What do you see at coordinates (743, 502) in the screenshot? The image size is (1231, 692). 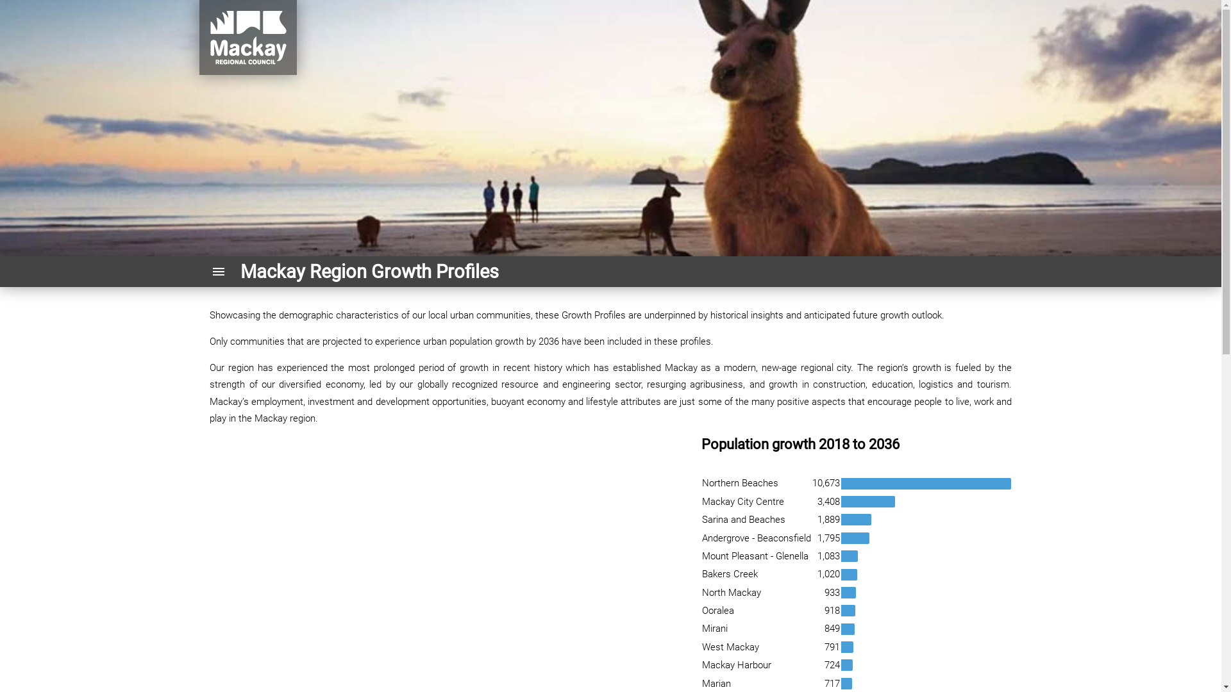 I see `Mackay City Centre` at bounding box center [743, 502].